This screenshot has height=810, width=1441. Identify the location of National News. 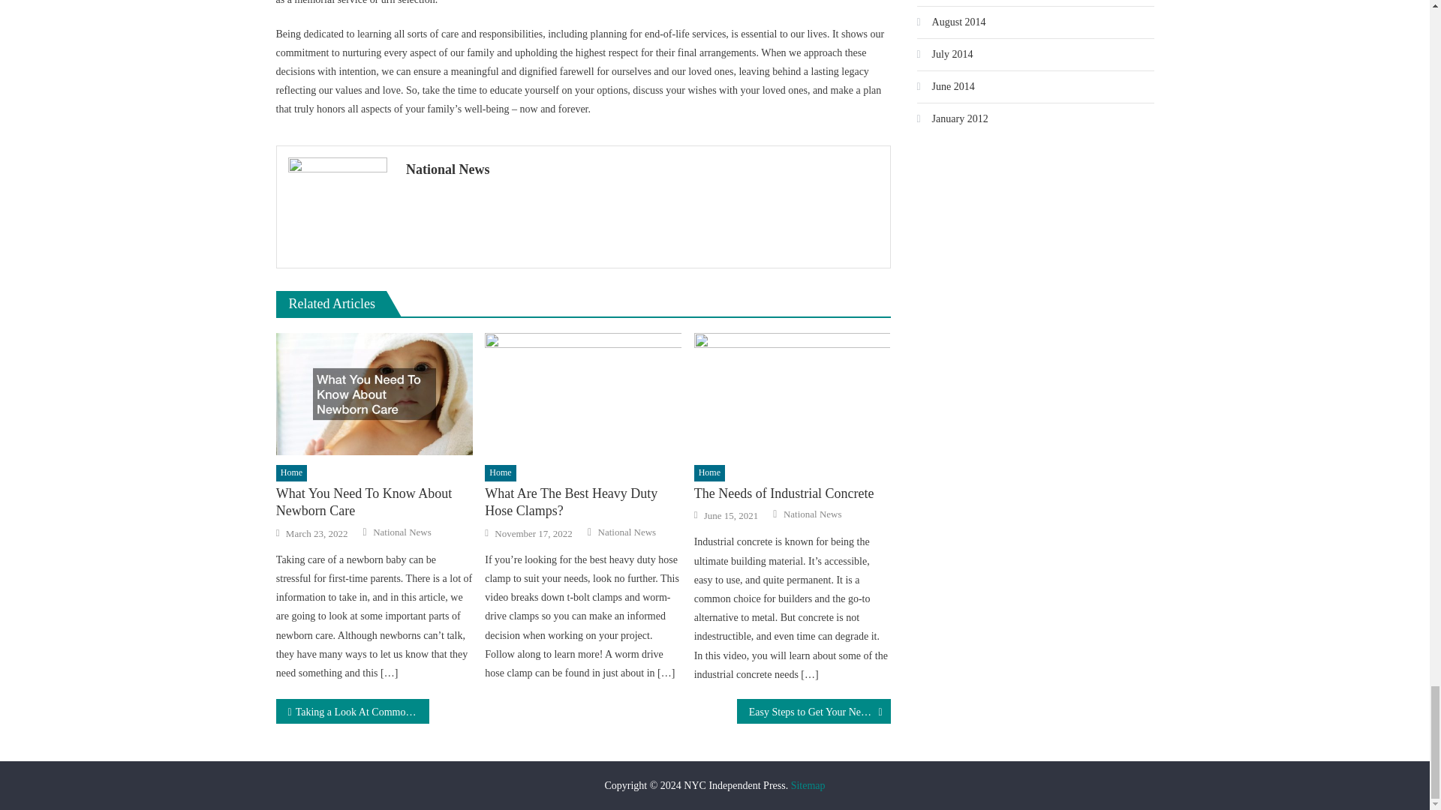
(642, 169).